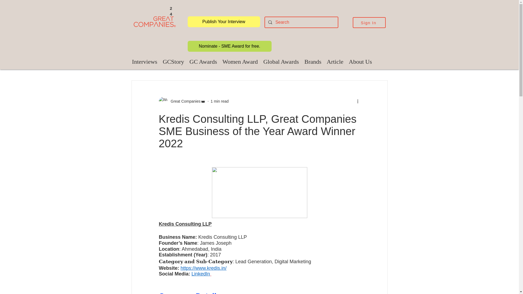 This screenshot has width=523, height=294. Describe the element at coordinates (229, 46) in the screenshot. I see `Nominate - SME Award for free.` at that location.